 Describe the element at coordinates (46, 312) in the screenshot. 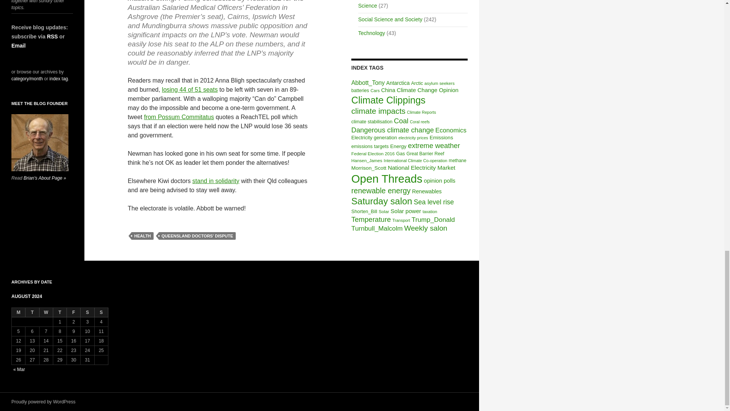

I see `Wednesday` at that location.